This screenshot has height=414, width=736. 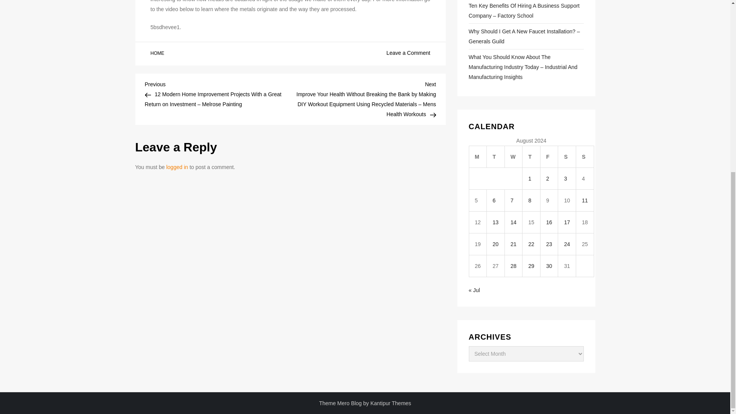 I want to click on 11, so click(x=585, y=200).